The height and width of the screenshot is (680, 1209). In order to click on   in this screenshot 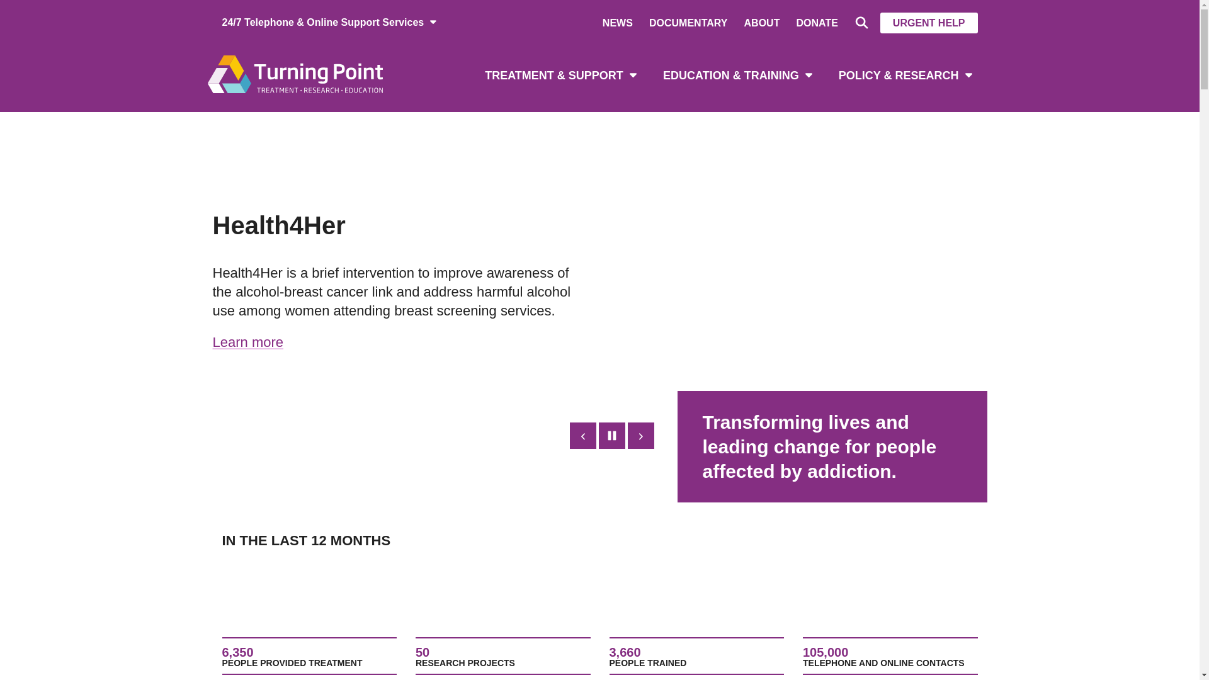, I will do `click(611, 436)`.